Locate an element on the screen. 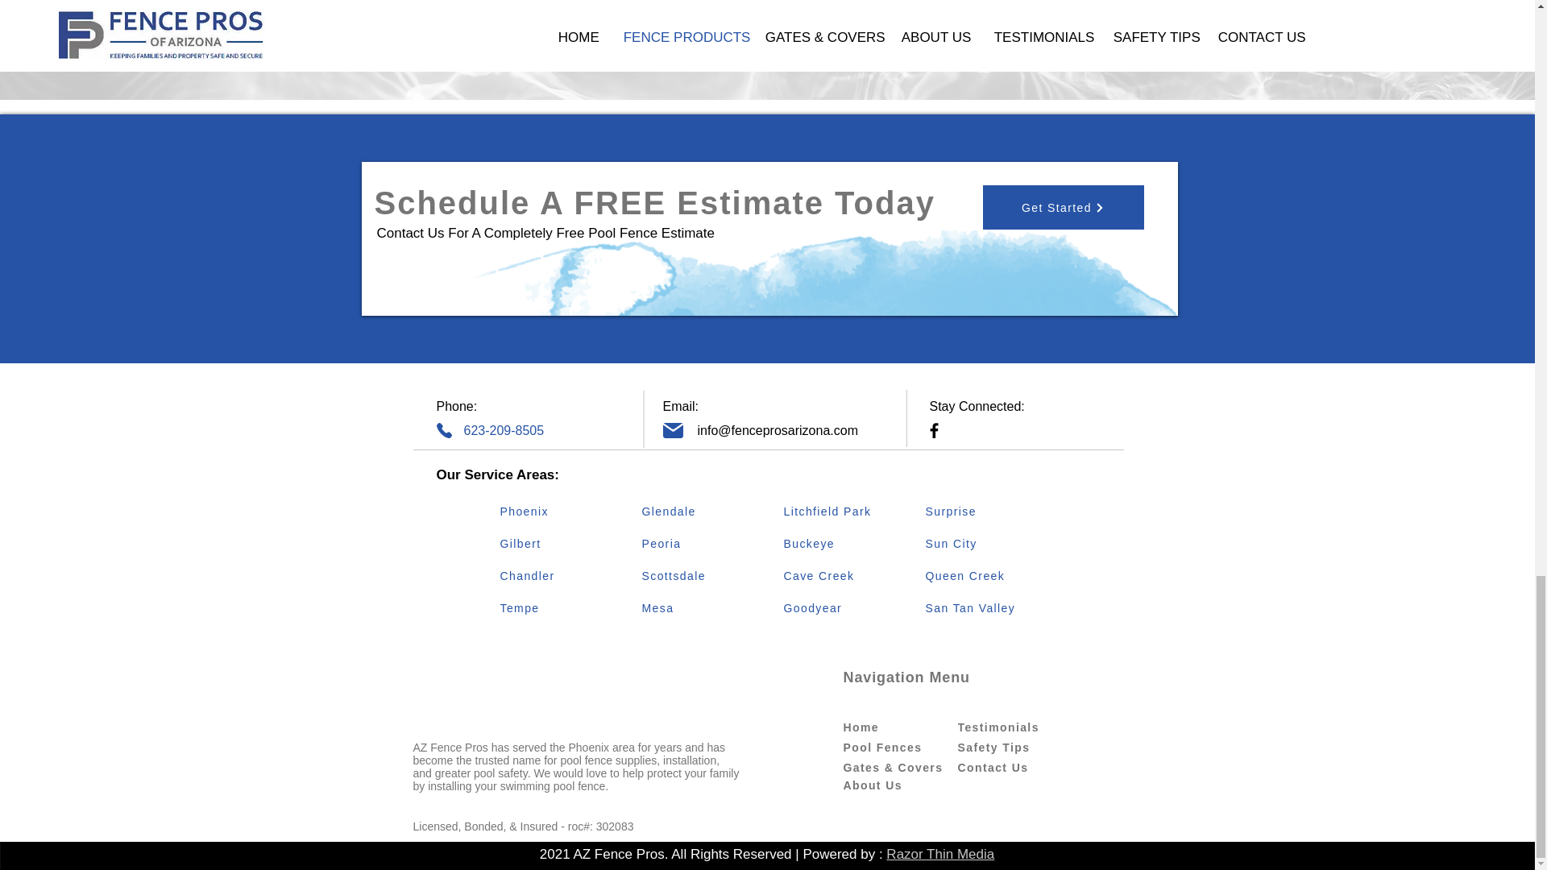  Scottsdale is located at coordinates (699, 576).